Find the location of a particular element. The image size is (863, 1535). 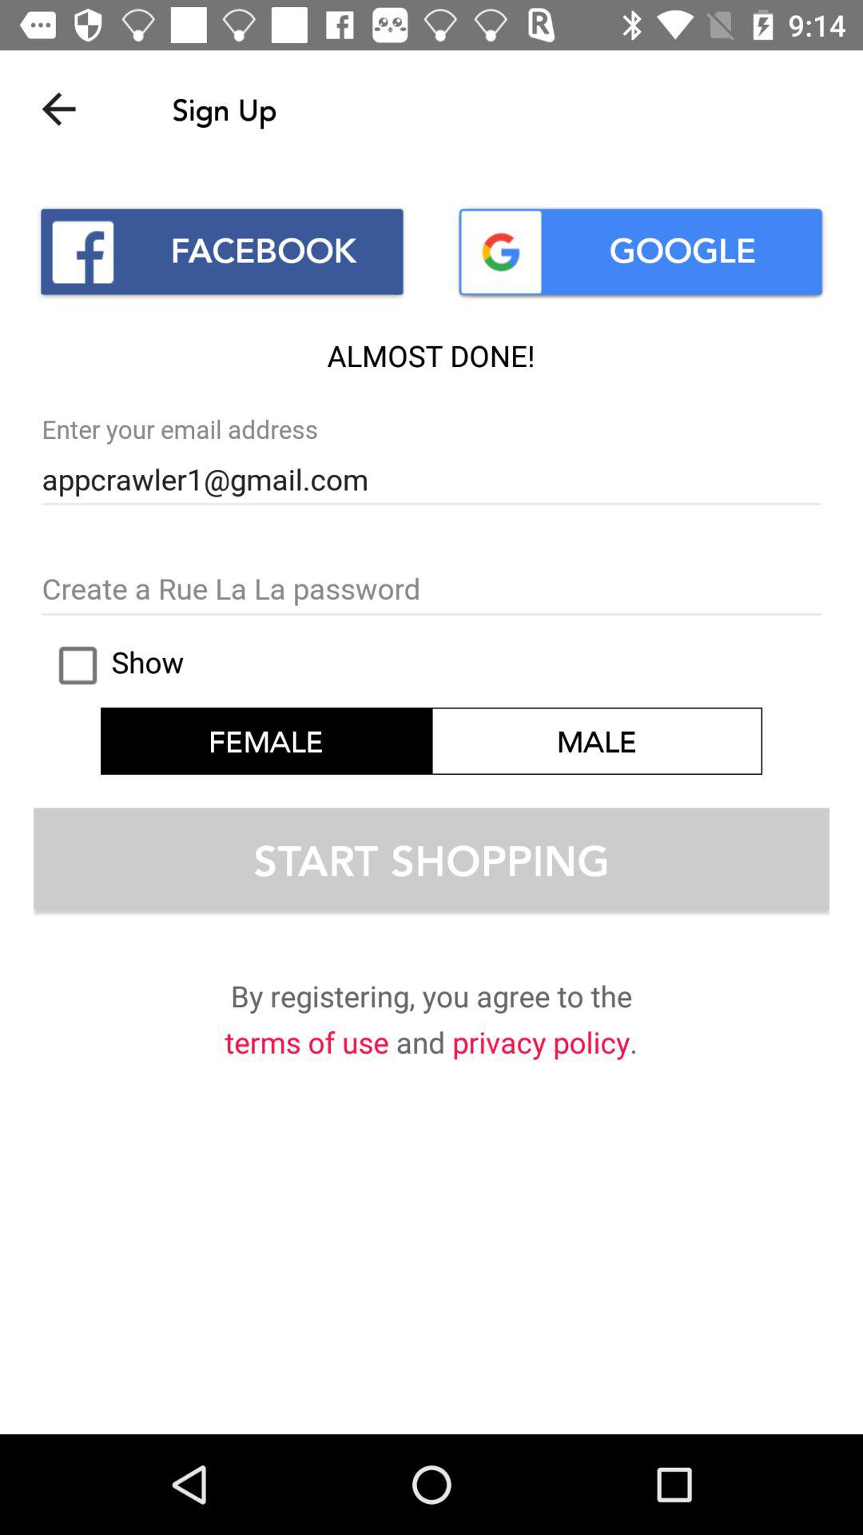

go to create password option is located at coordinates (431, 590).